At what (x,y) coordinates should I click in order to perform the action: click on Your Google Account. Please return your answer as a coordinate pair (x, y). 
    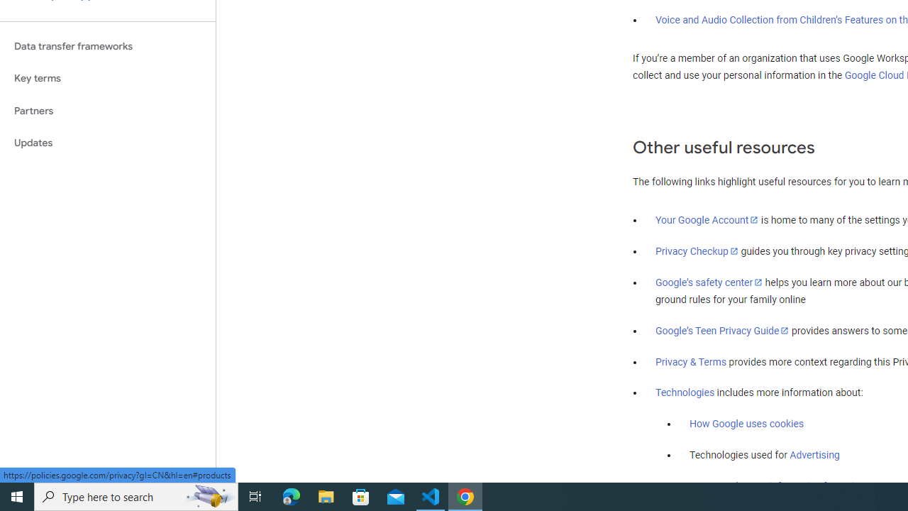
    Looking at the image, I should click on (707, 219).